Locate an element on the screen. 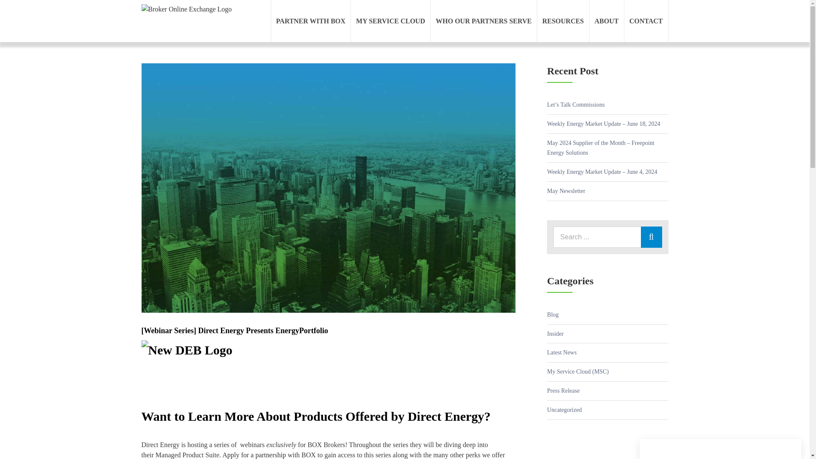 This screenshot has width=816, height=459. PARTNER WITH BOX is located at coordinates (311, 21).